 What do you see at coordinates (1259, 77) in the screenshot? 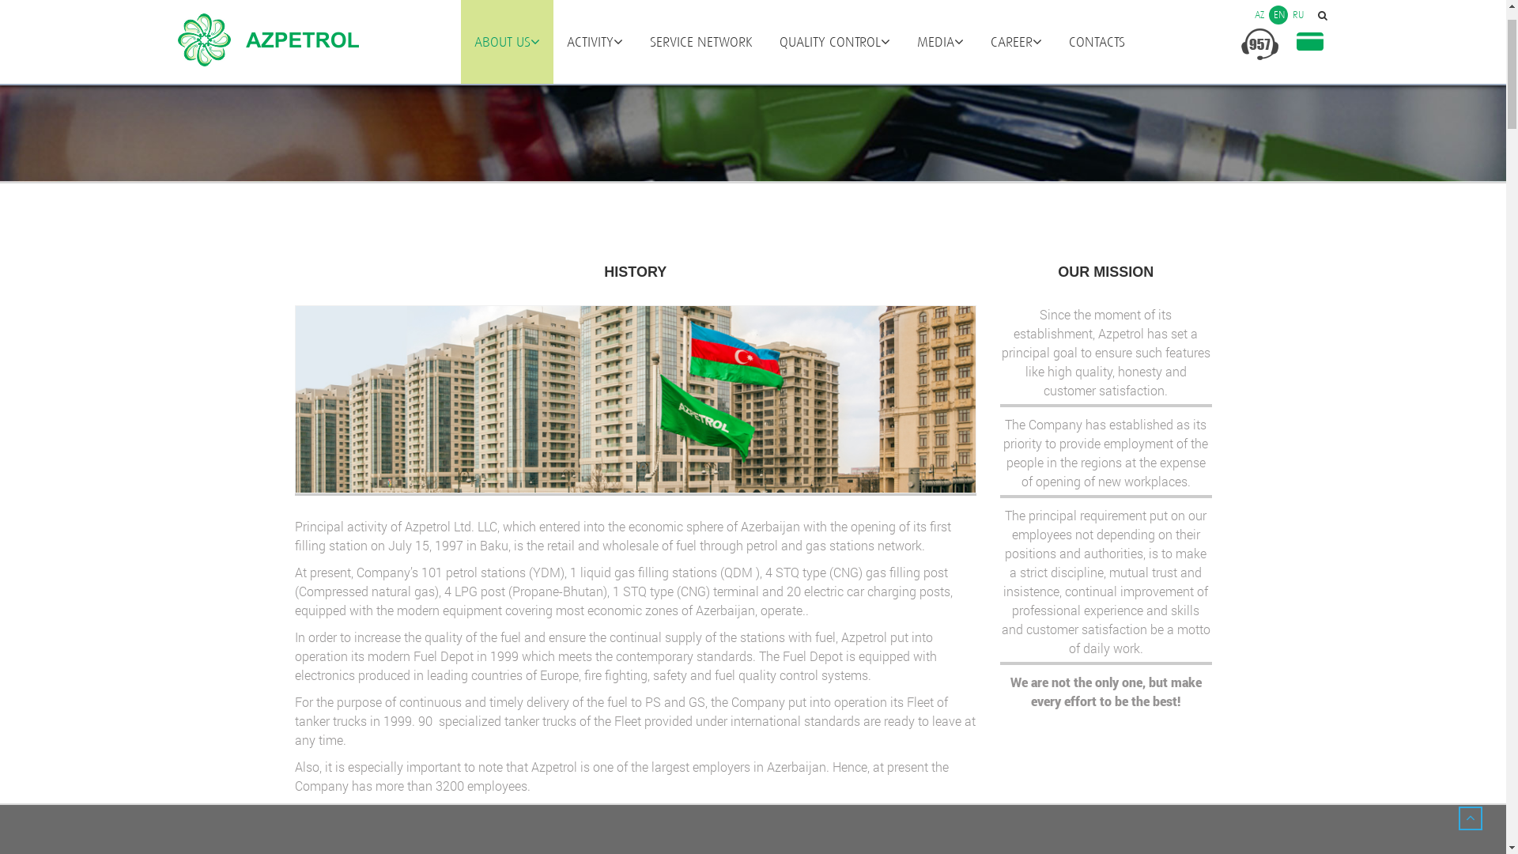
I see `AZ` at bounding box center [1259, 77].